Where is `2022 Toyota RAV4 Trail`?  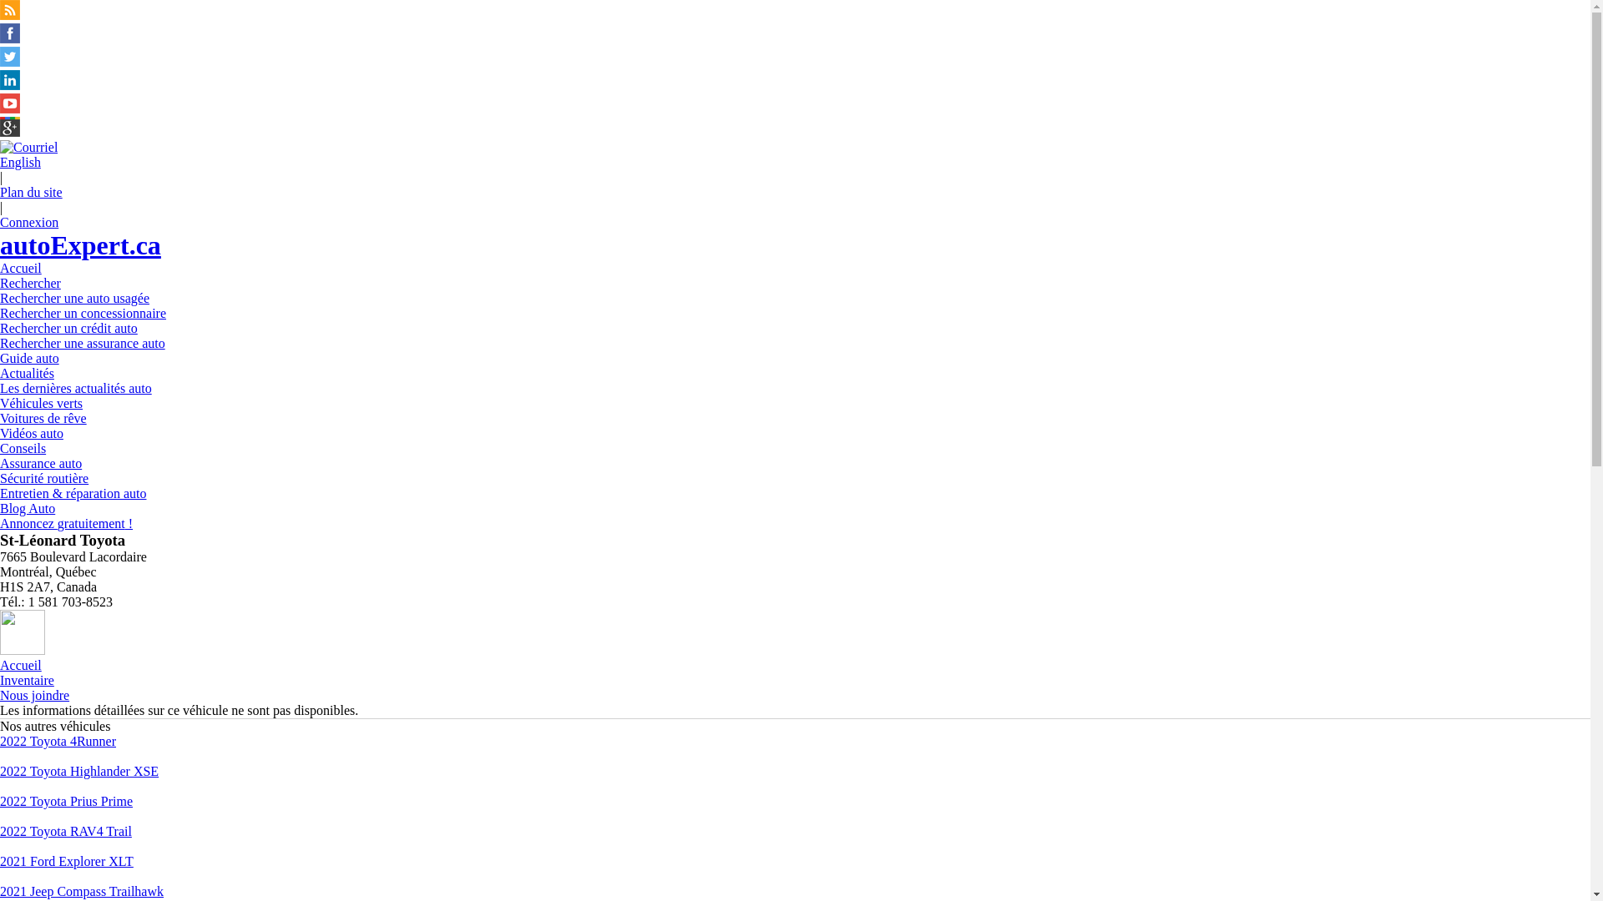
2022 Toyota RAV4 Trail is located at coordinates (66, 831).